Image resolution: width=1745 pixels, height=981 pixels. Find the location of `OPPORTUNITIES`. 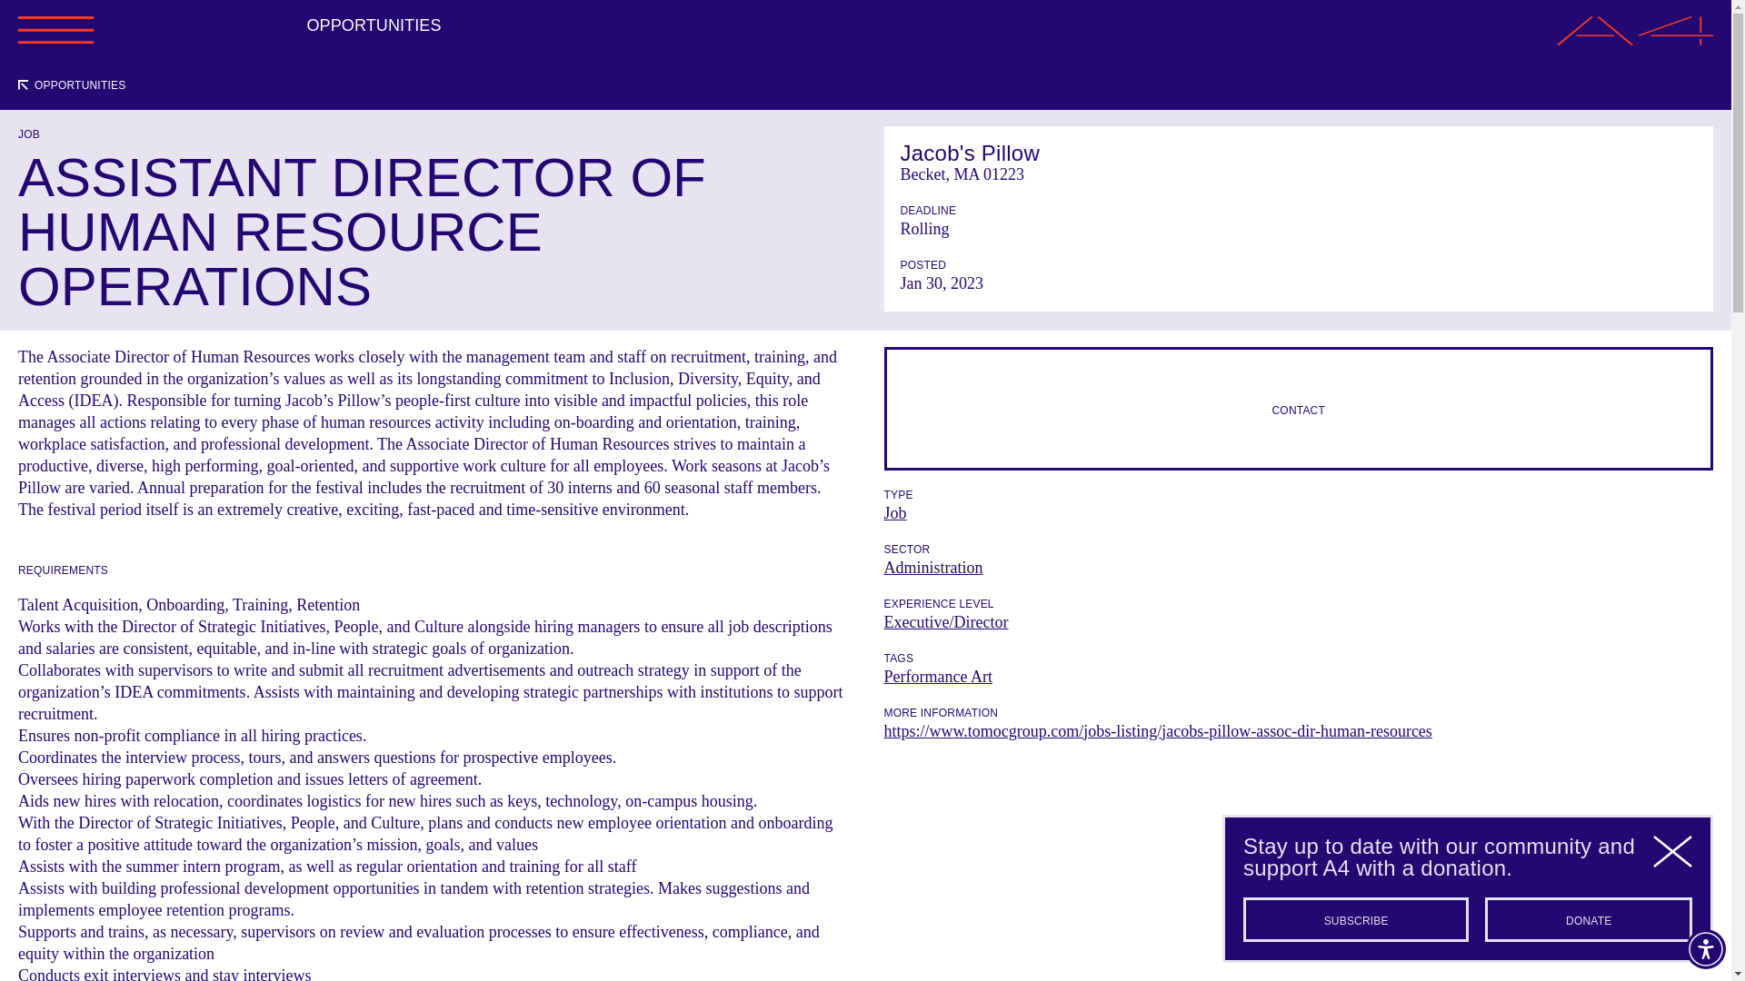

OPPORTUNITIES is located at coordinates (374, 25).